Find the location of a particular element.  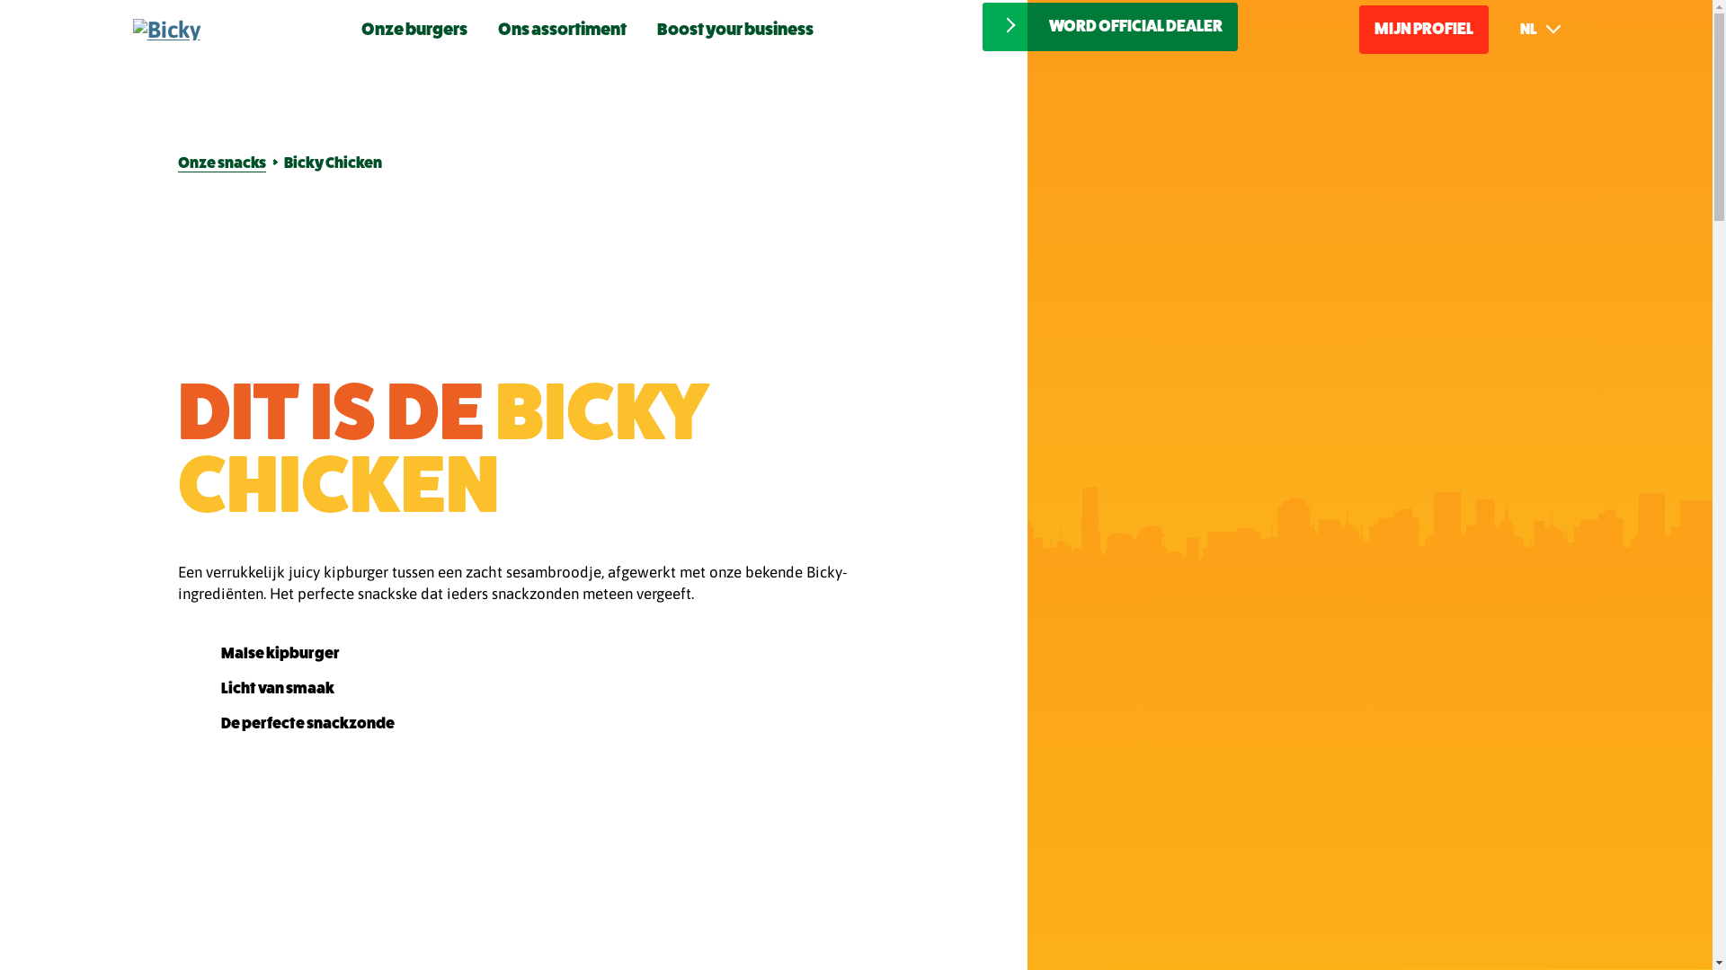

Boost your business is located at coordinates (734, 29).